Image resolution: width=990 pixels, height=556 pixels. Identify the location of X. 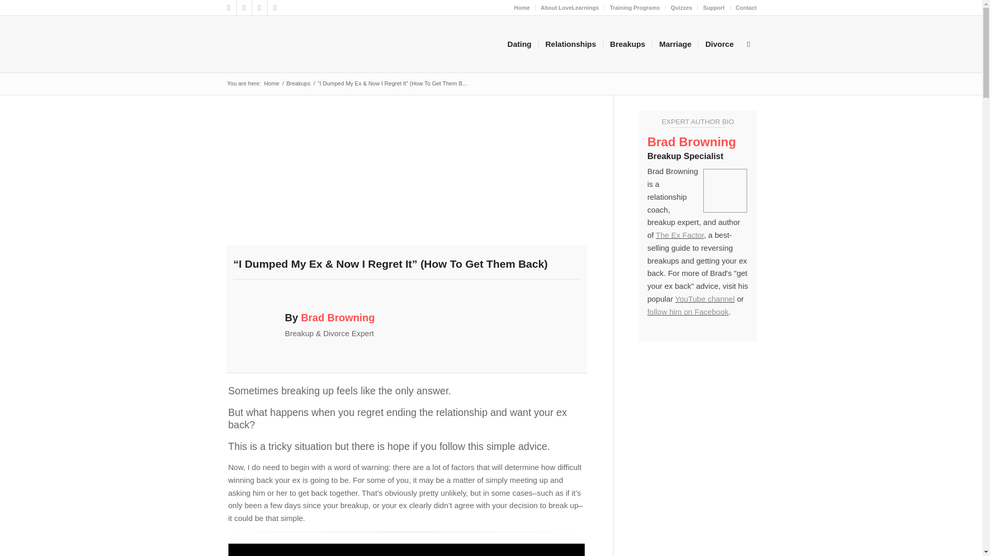
(228, 8).